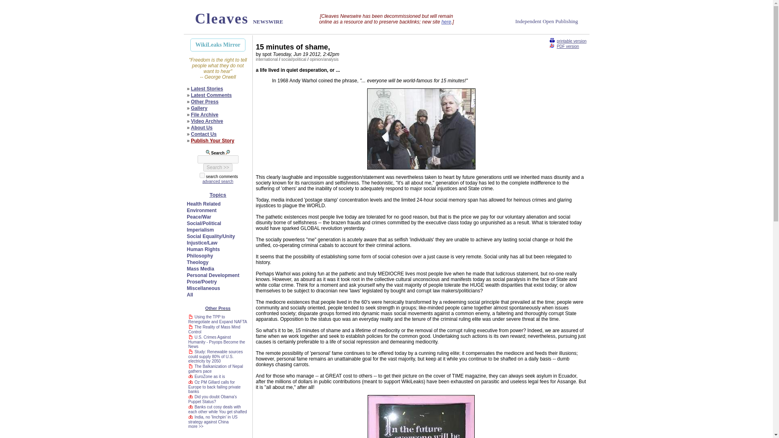 The image size is (779, 438). What do you see at coordinates (189, 295) in the screenshot?
I see `All` at bounding box center [189, 295].